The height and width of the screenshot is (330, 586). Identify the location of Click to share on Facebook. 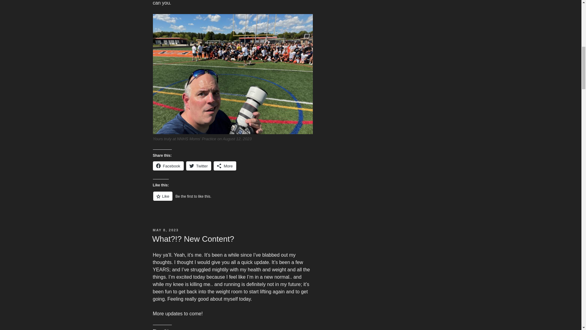
(168, 166).